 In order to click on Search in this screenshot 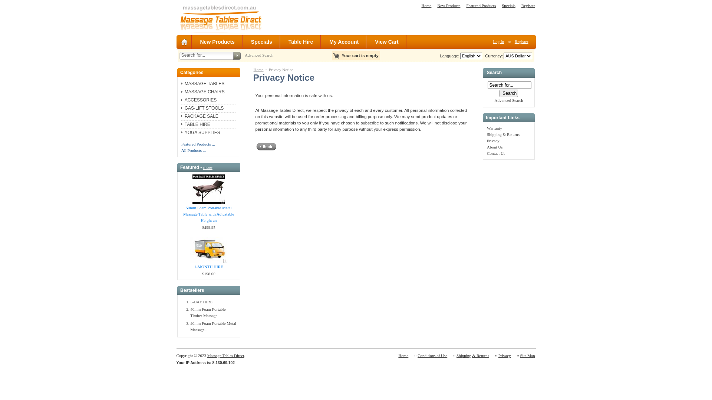, I will do `click(509, 93)`.